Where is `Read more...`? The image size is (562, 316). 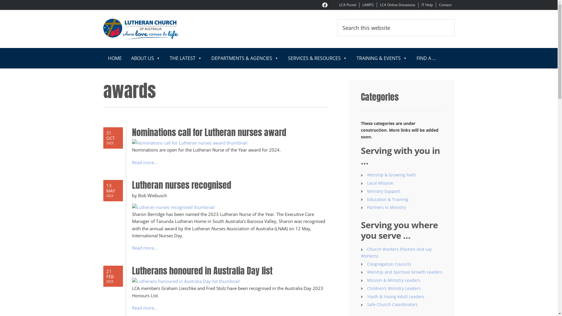
Read more... is located at coordinates (145, 162).